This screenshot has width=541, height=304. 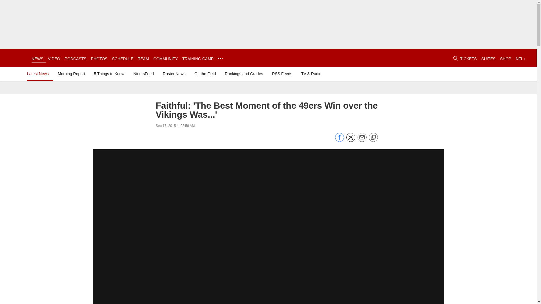 I want to click on COMMUNITY, so click(x=166, y=59).